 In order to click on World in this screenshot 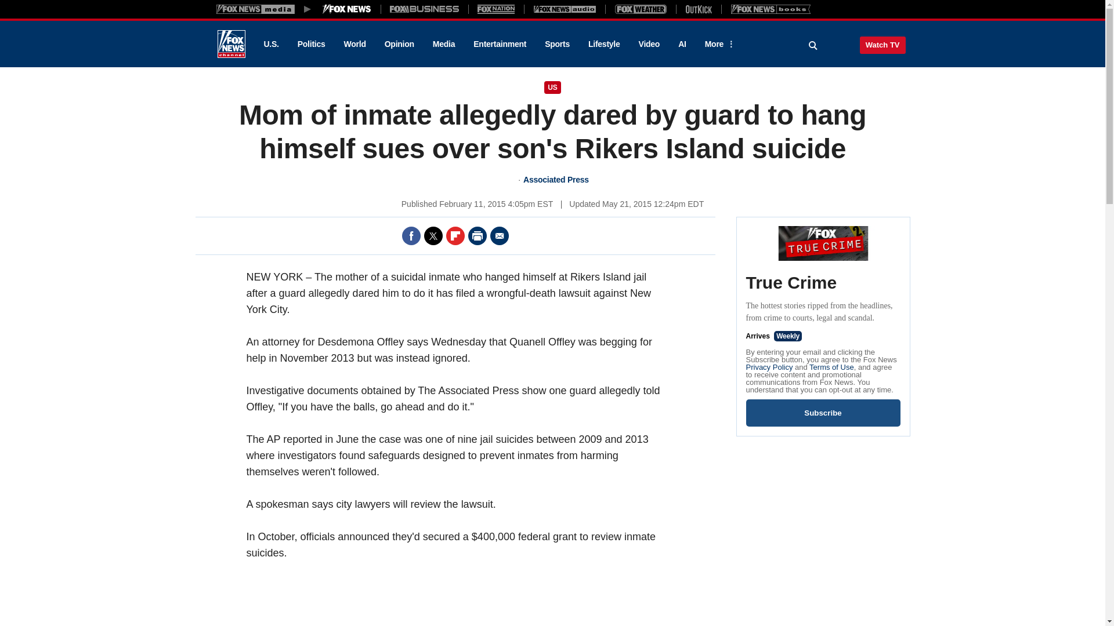, I will do `click(355, 44)`.